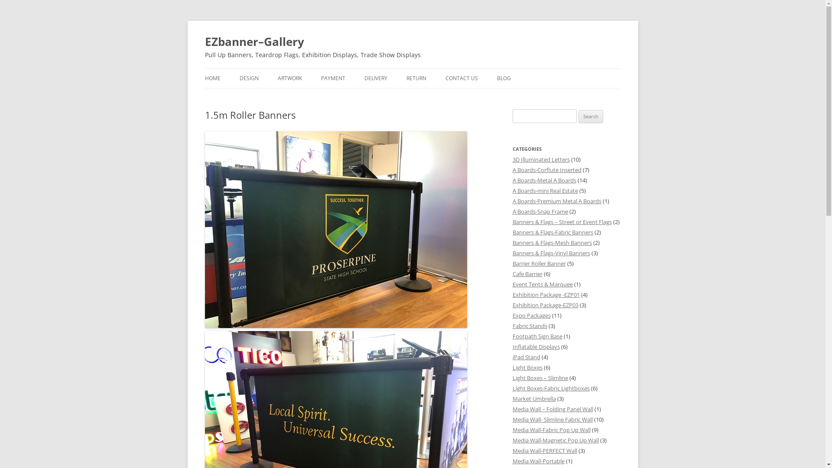 The height and width of the screenshot is (468, 832). Describe the element at coordinates (551, 253) in the screenshot. I see `Banners & Flags-Vinyl Banners` at that location.